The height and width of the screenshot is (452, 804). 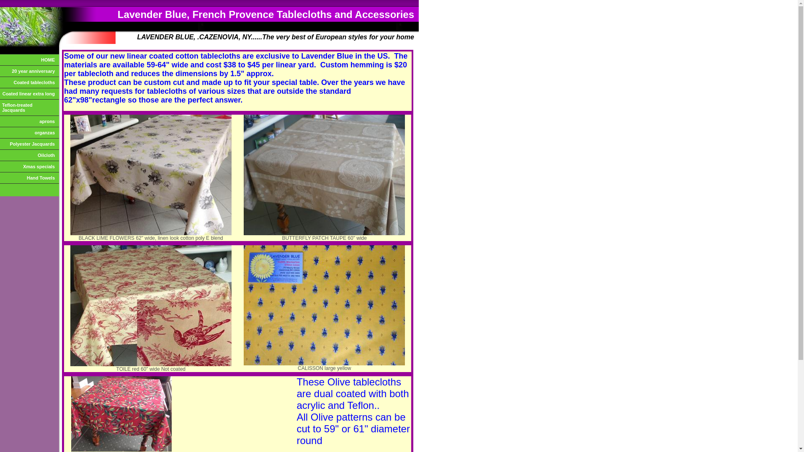 I want to click on organzas, so click(x=29, y=133).